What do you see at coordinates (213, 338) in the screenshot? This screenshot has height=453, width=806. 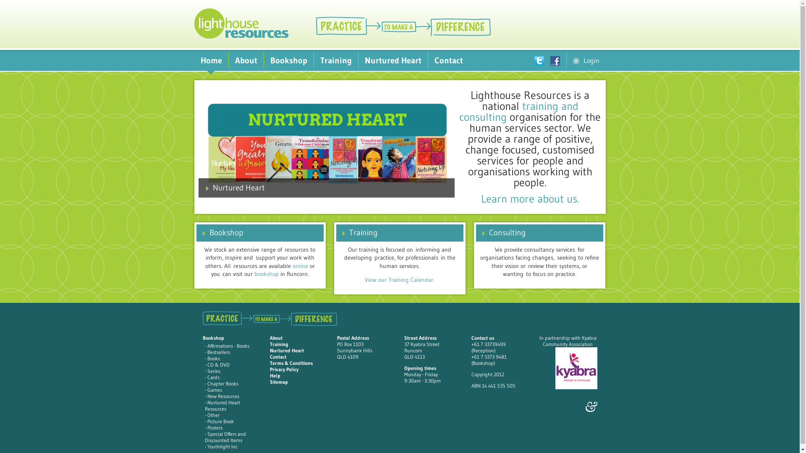 I see `Bookshop` at bounding box center [213, 338].